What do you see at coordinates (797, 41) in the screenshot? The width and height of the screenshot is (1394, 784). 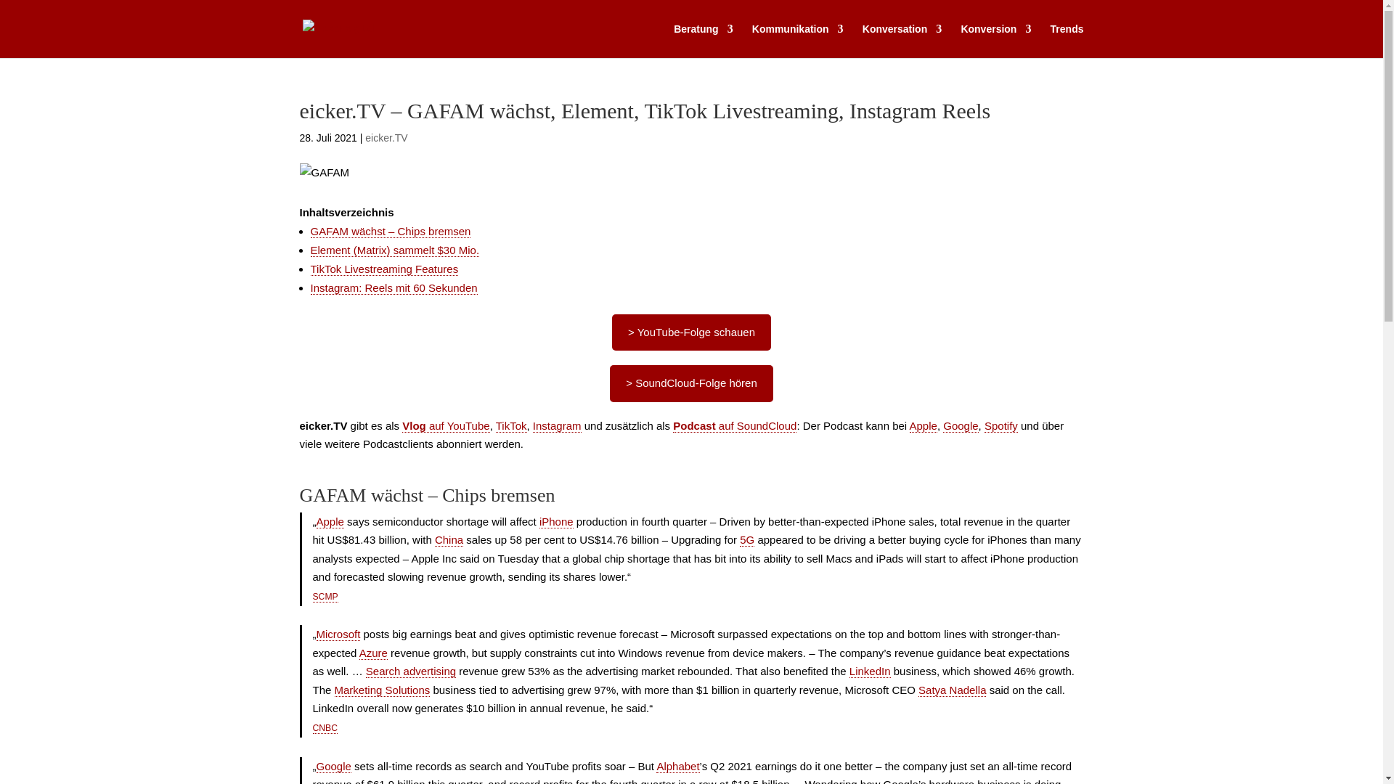 I see `Kommunikation` at bounding box center [797, 41].